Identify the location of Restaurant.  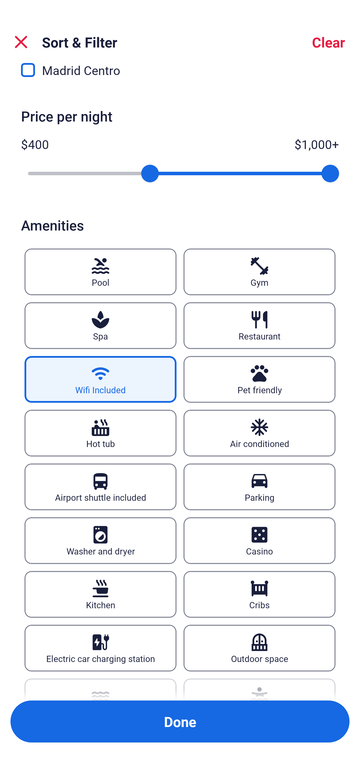
(259, 325).